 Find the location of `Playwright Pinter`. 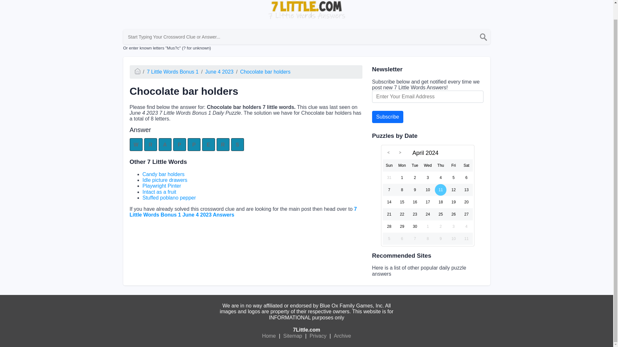

Playwright Pinter is located at coordinates (162, 186).